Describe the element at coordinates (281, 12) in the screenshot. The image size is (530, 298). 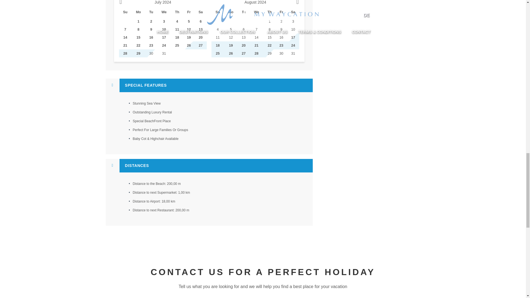
I see `Friday` at that location.